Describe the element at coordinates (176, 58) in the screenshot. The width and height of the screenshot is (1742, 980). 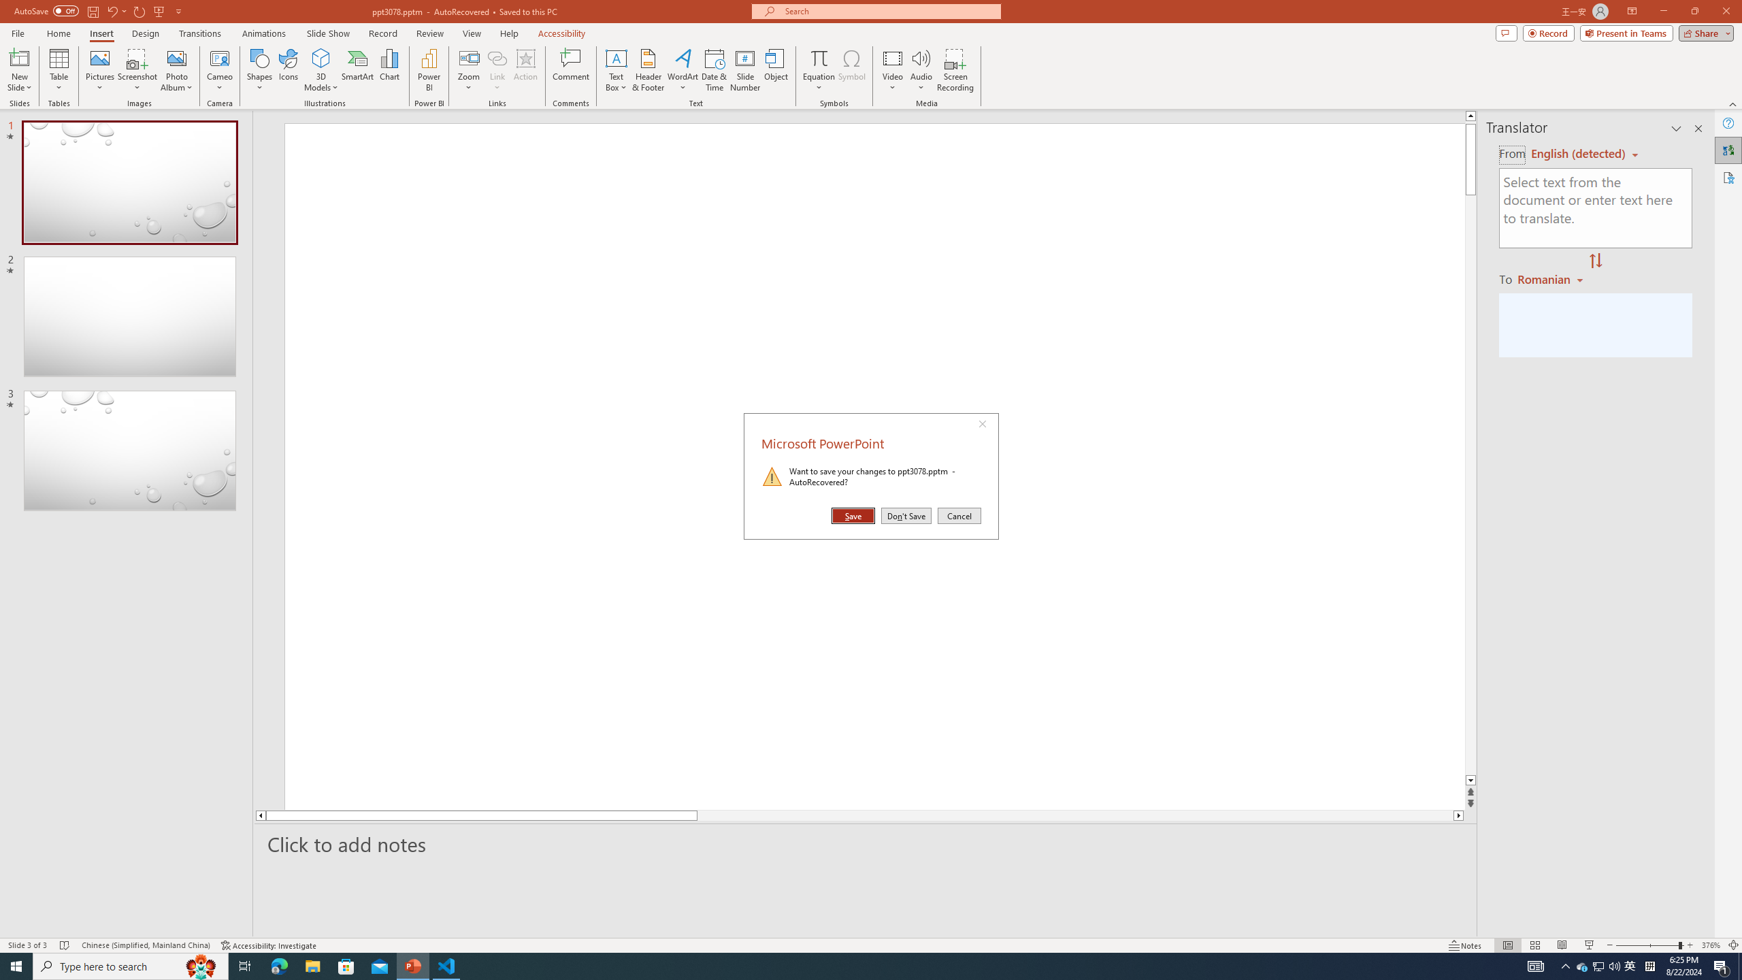
I see `New Photo Album...` at that location.